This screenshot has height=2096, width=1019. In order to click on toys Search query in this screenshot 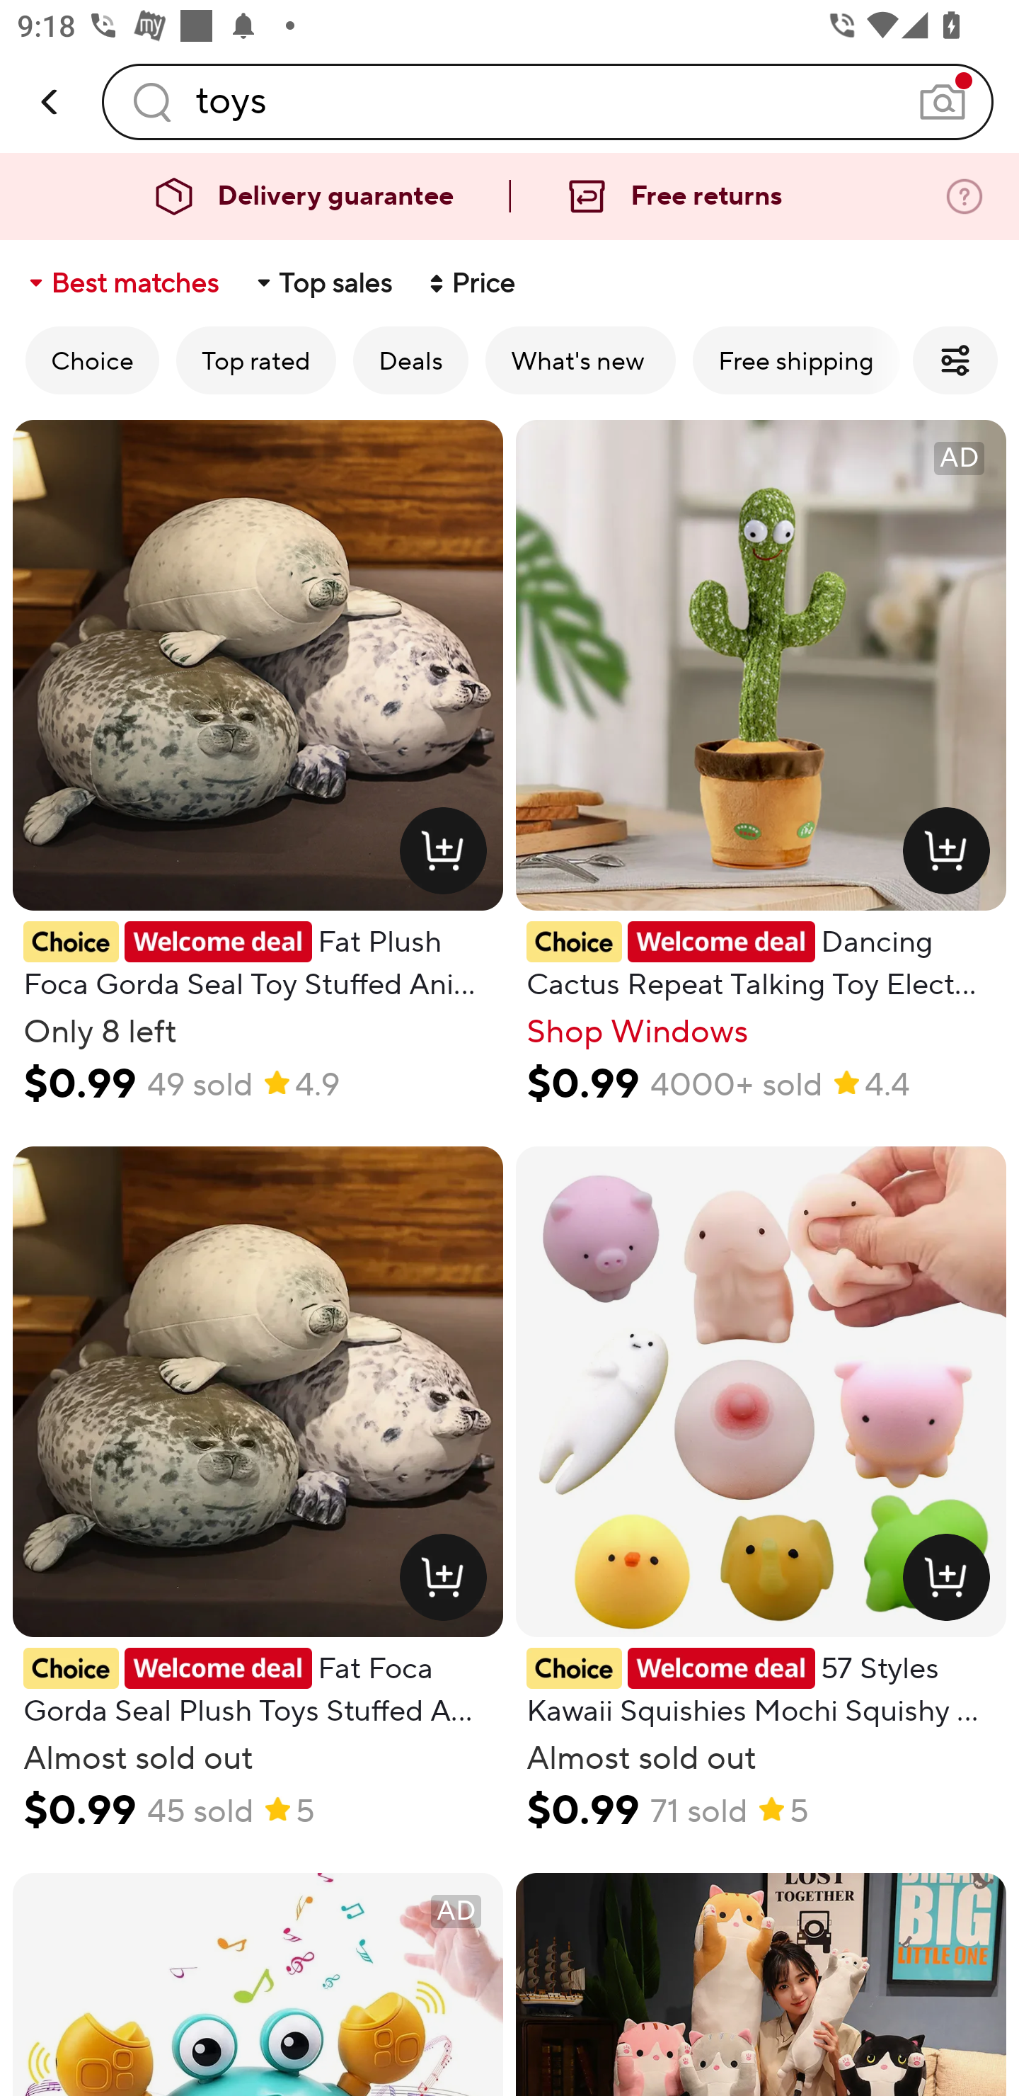, I will do `click(548, 101)`.